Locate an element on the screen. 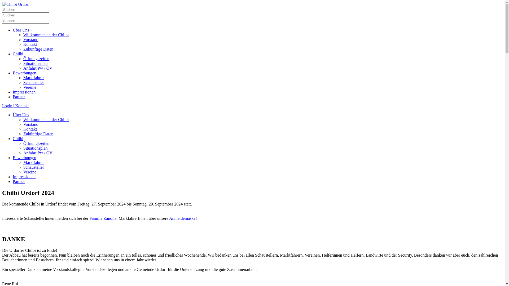  Marktfahrer is located at coordinates (33, 78).